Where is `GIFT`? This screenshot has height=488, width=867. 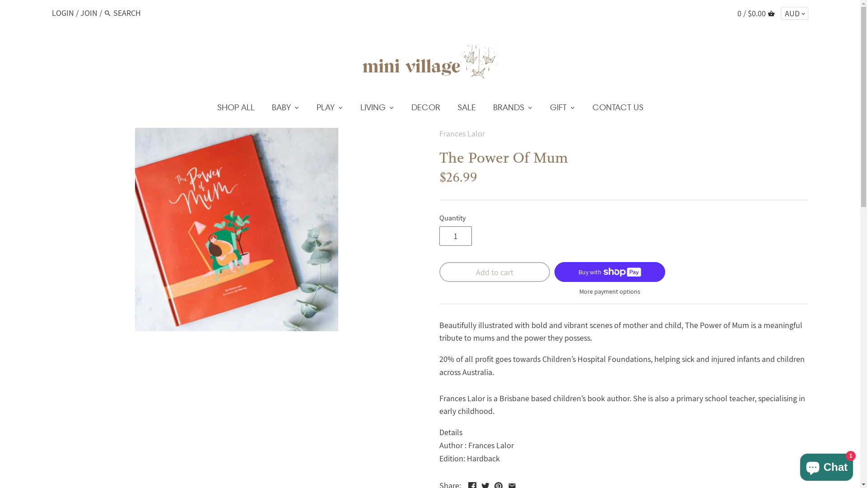
GIFT is located at coordinates (558, 109).